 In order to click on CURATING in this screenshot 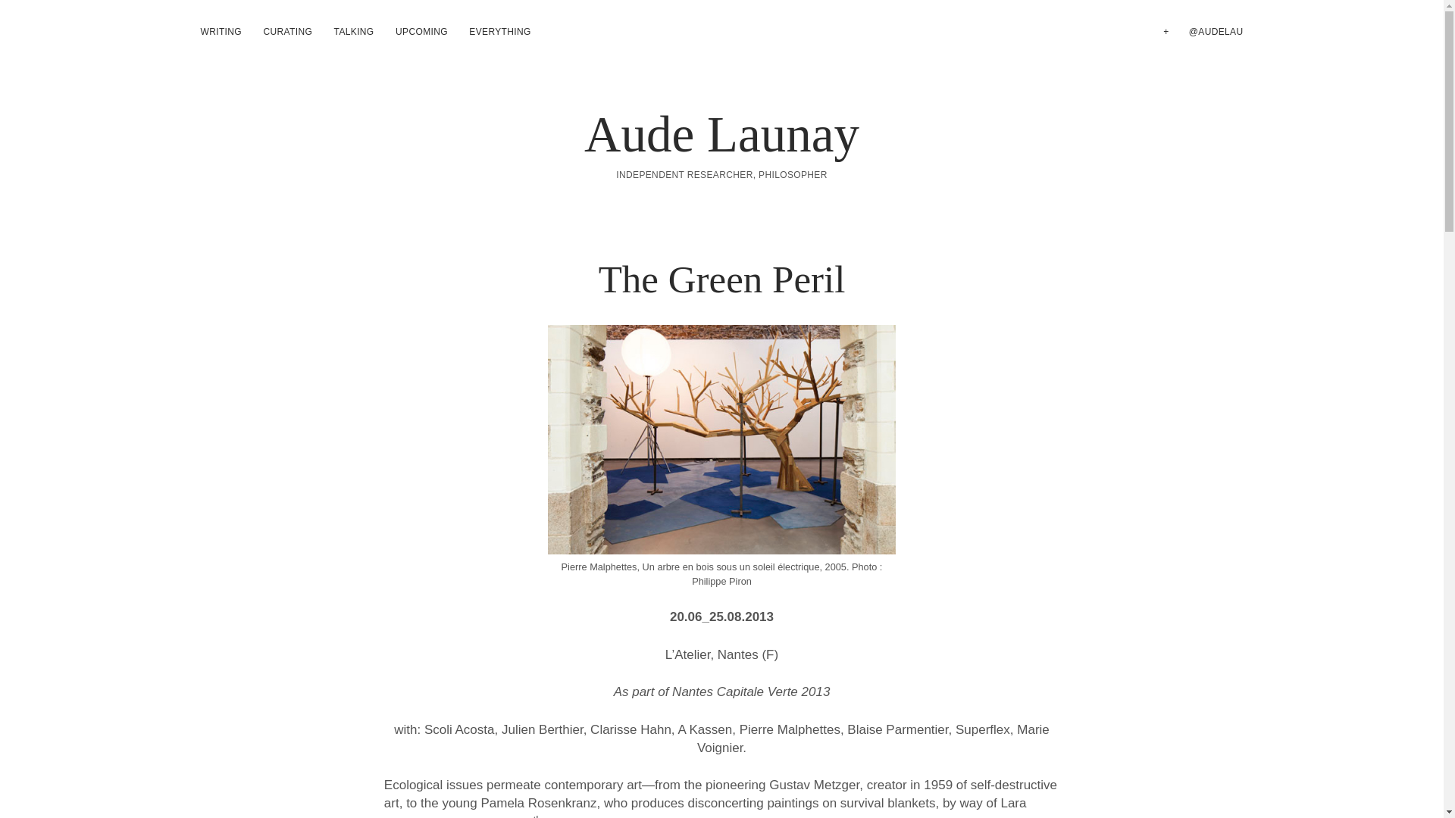, I will do `click(287, 32)`.